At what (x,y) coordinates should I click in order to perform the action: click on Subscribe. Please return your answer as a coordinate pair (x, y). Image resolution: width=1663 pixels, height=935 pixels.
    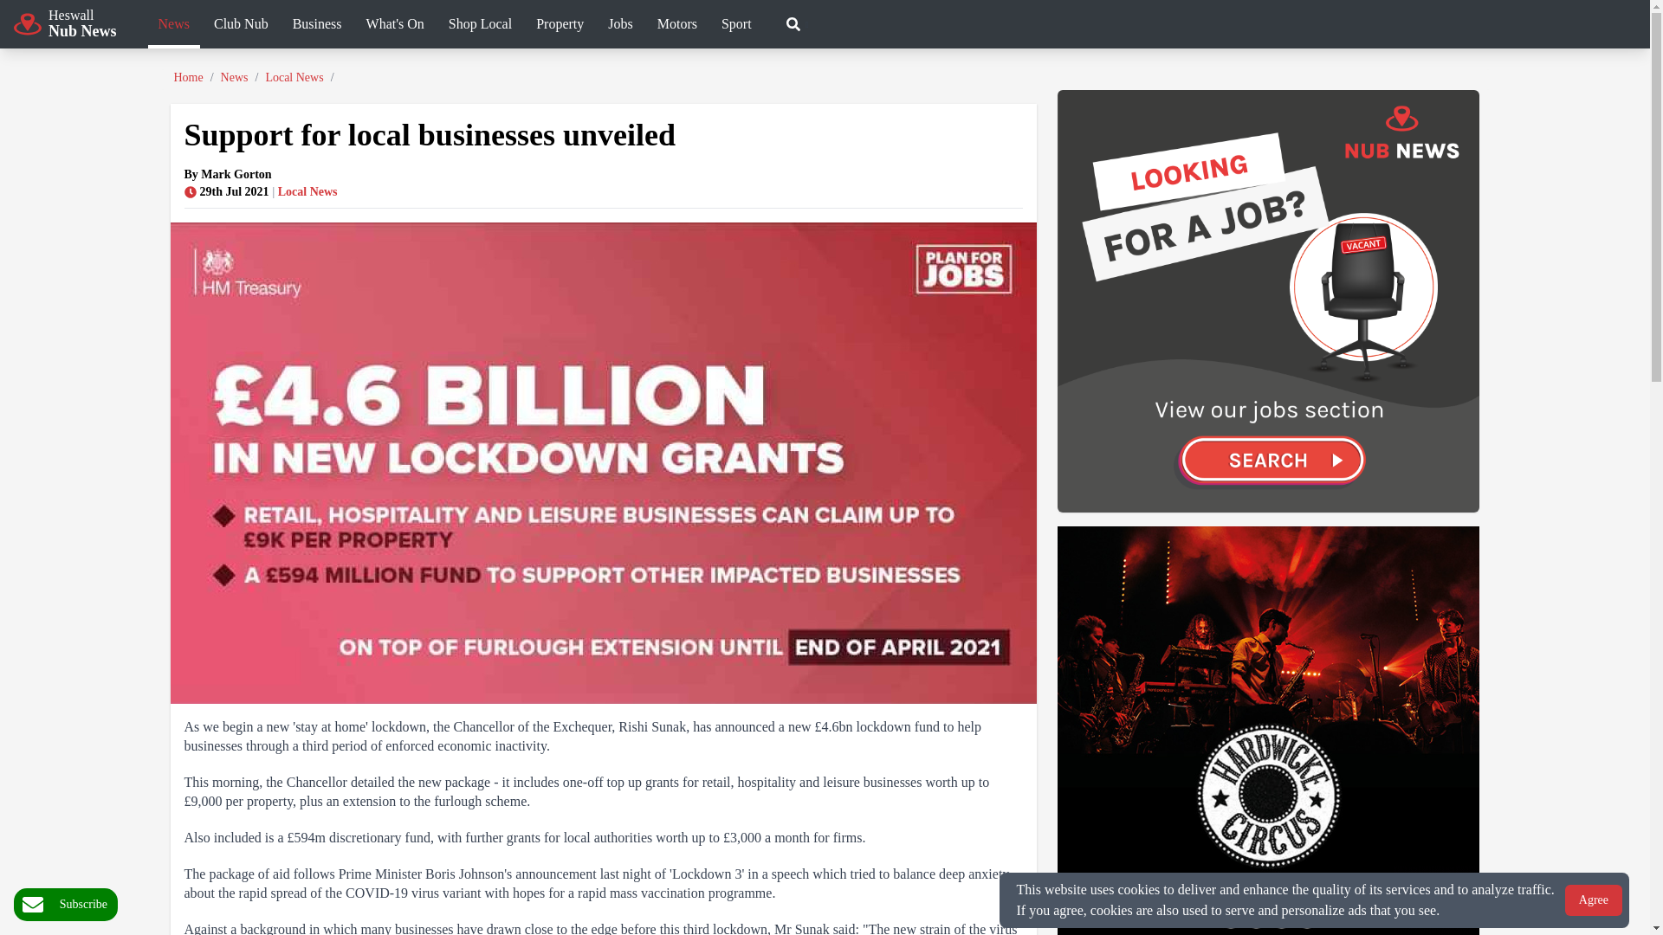
    Looking at the image, I should click on (736, 26).